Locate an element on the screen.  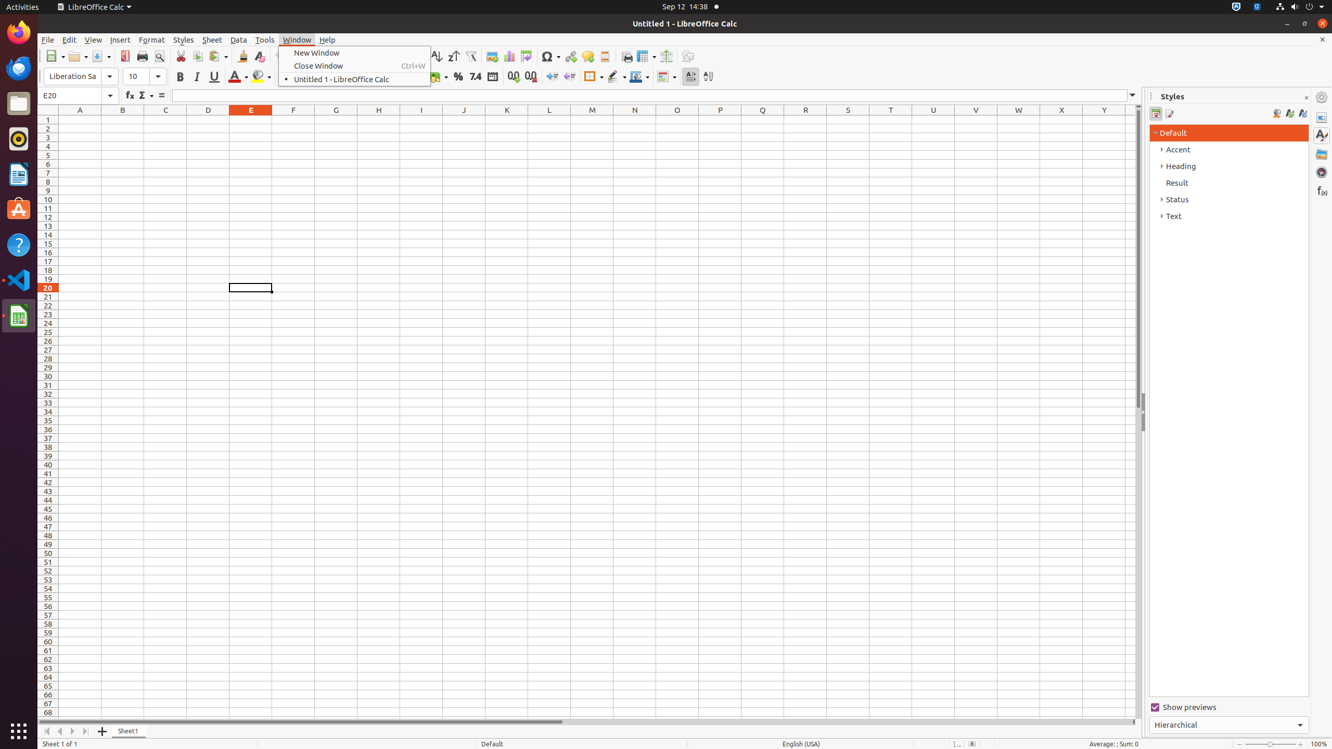
Update Style is located at coordinates (1303, 113).